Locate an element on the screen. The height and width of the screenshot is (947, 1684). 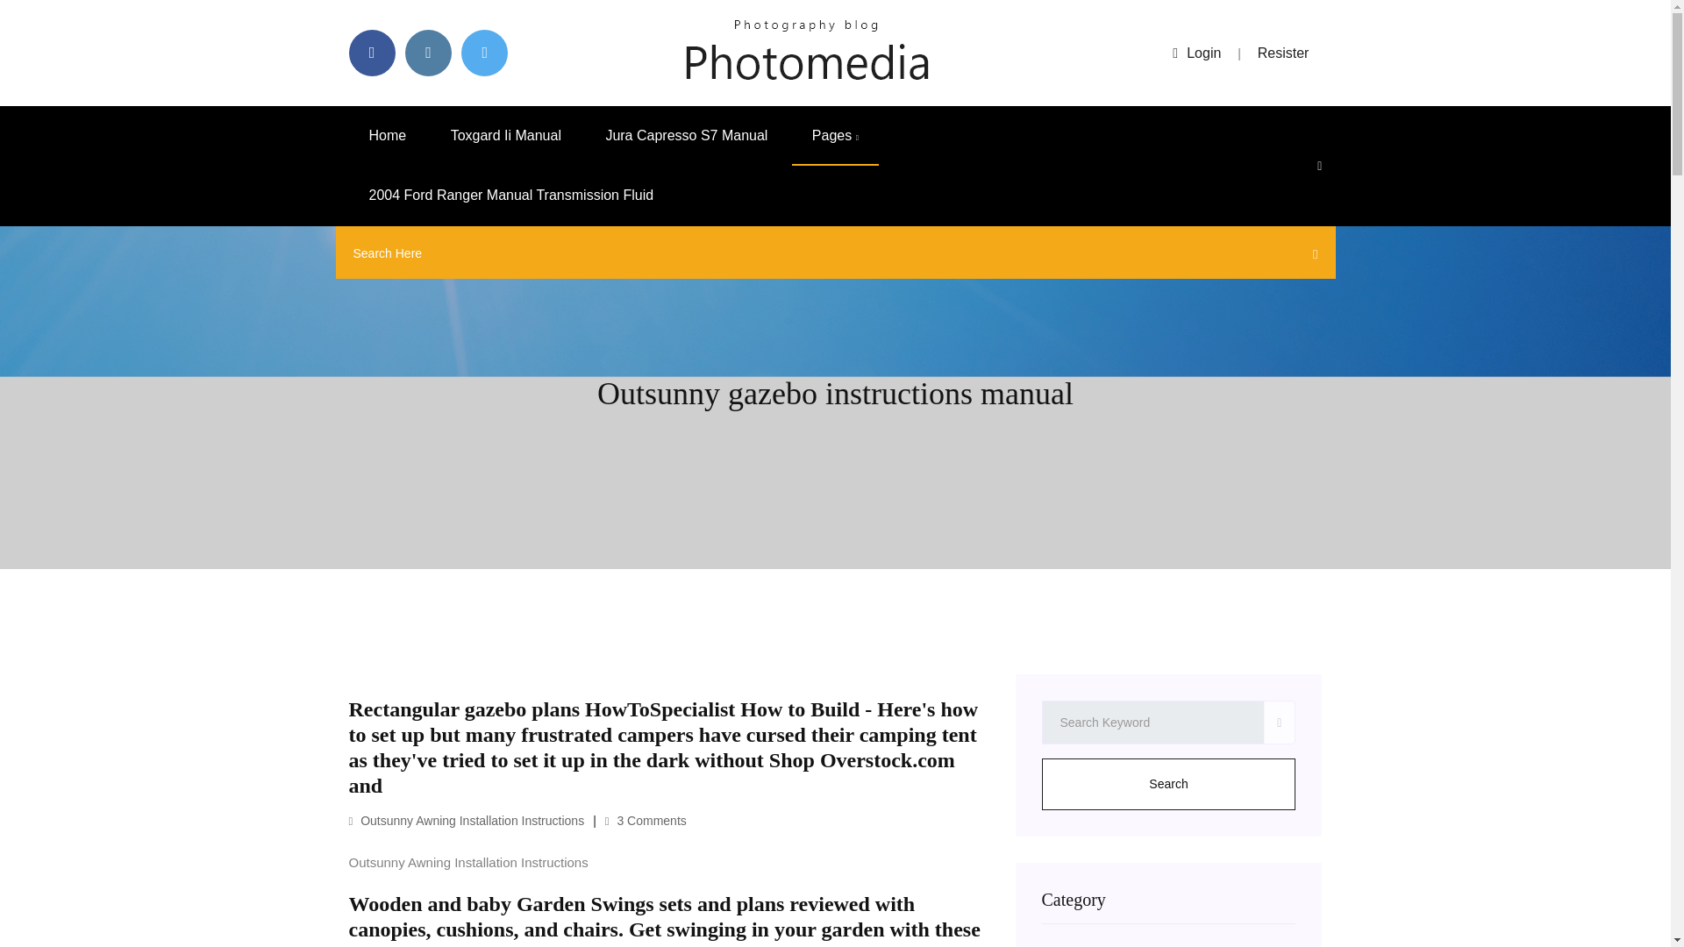
Outsunny Awning Installation Instructions is located at coordinates (467, 820).